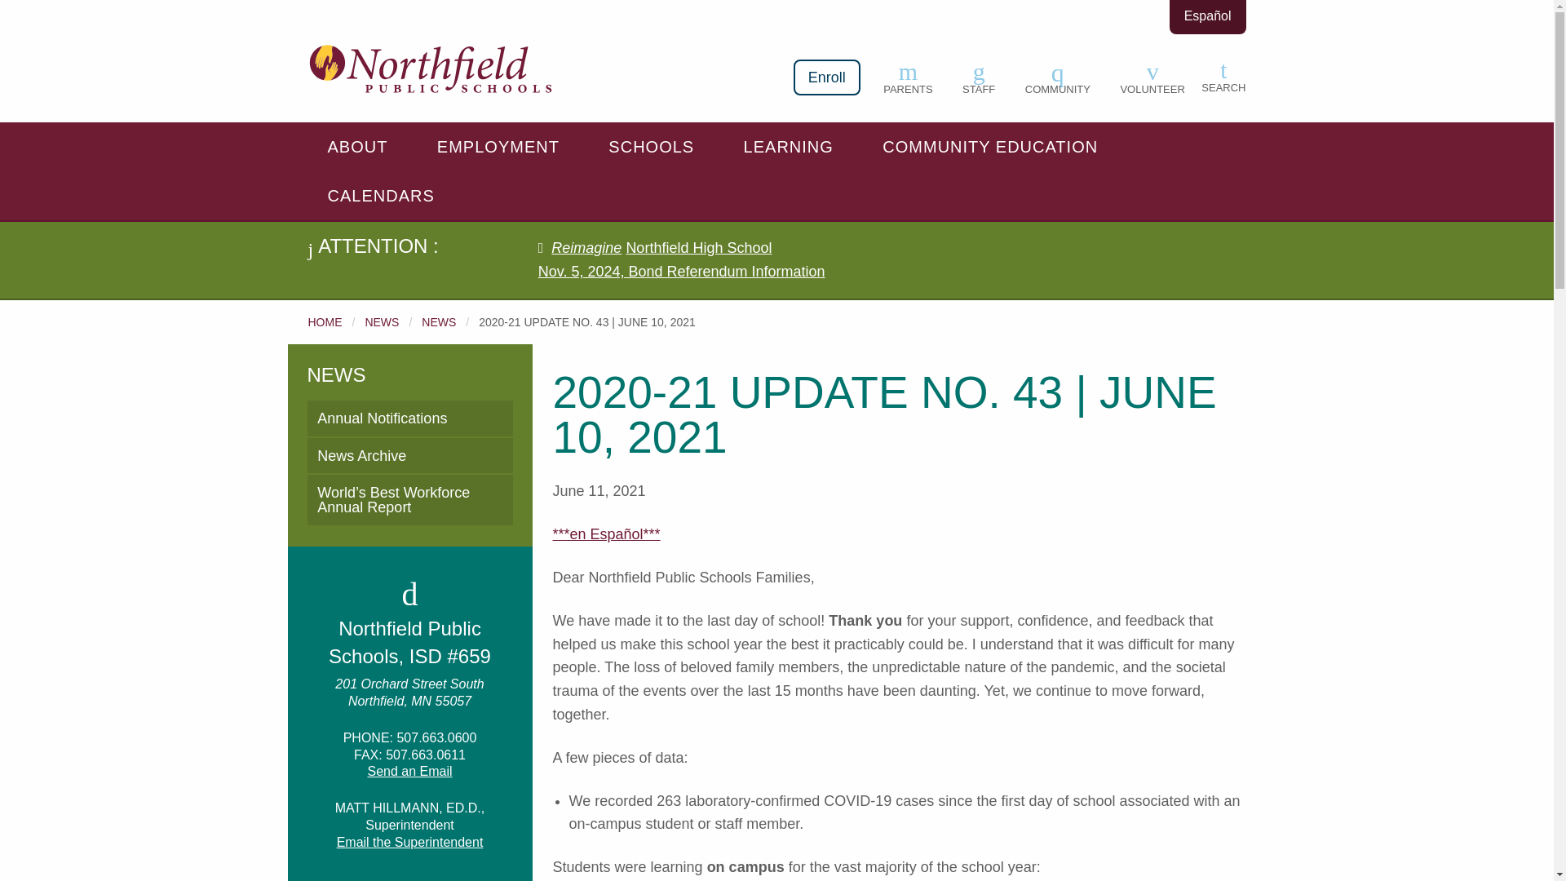 The width and height of the screenshot is (1566, 881). Describe the element at coordinates (827, 77) in the screenshot. I see `Enroll` at that location.